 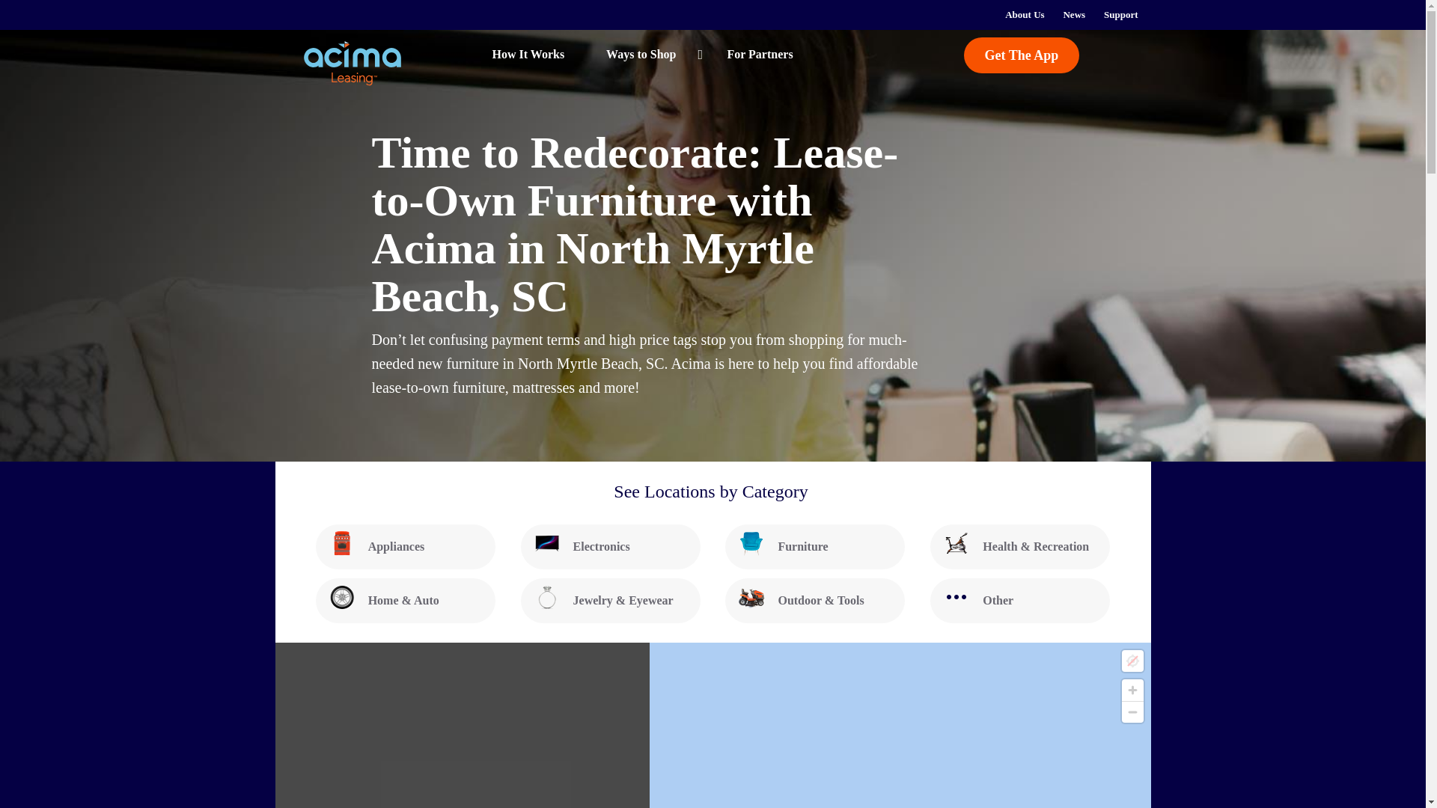 I want to click on News, so click(x=1073, y=15).